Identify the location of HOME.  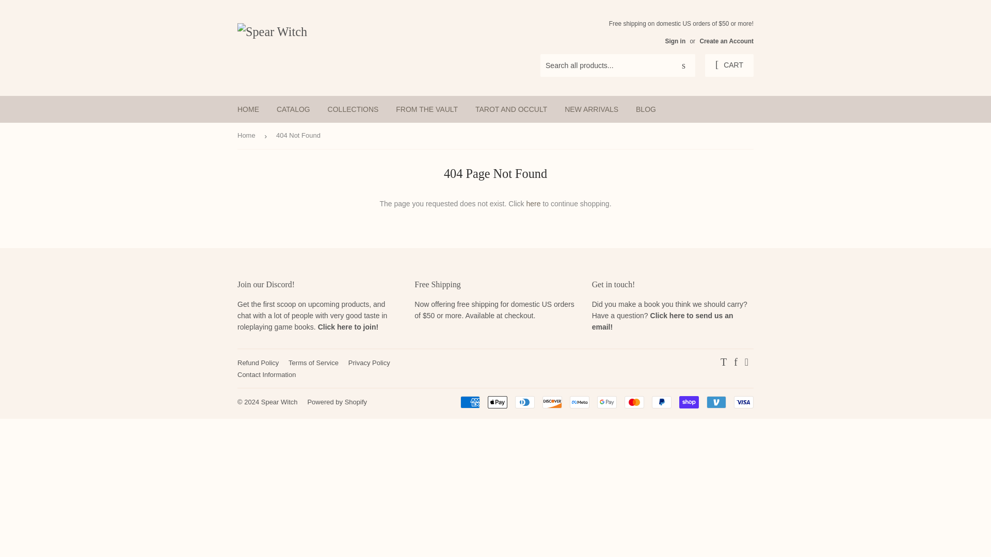
(248, 109).